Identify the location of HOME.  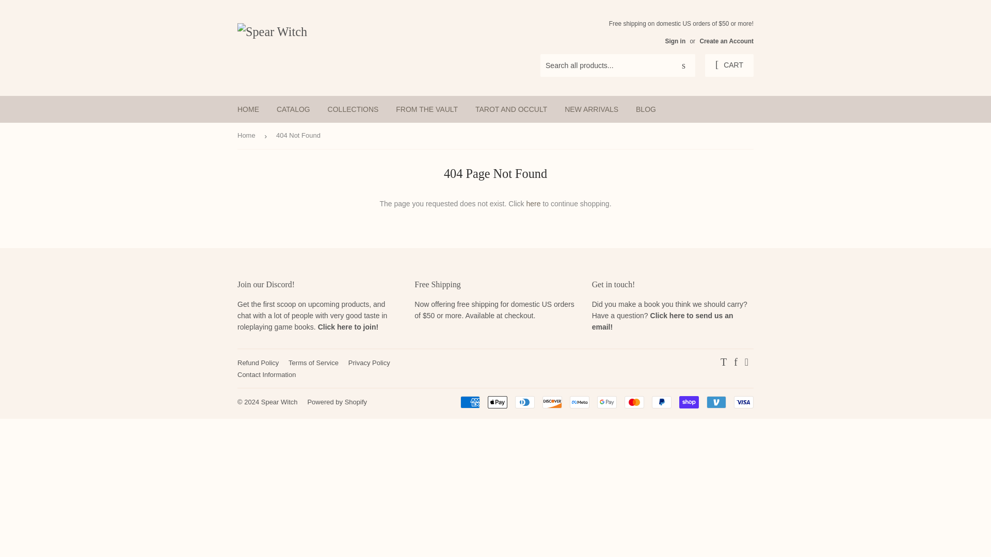
(248, 109).